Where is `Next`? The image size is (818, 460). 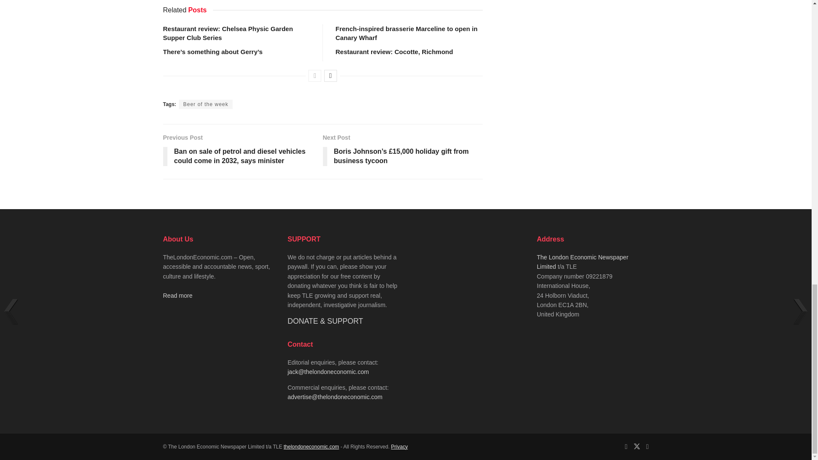 Next is located at coordinates (331, 76).